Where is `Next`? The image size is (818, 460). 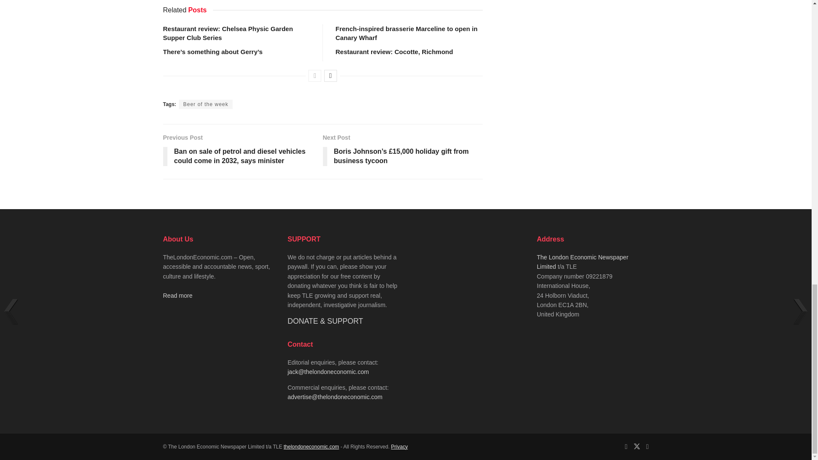 Next is located at coordinates (331, 76).